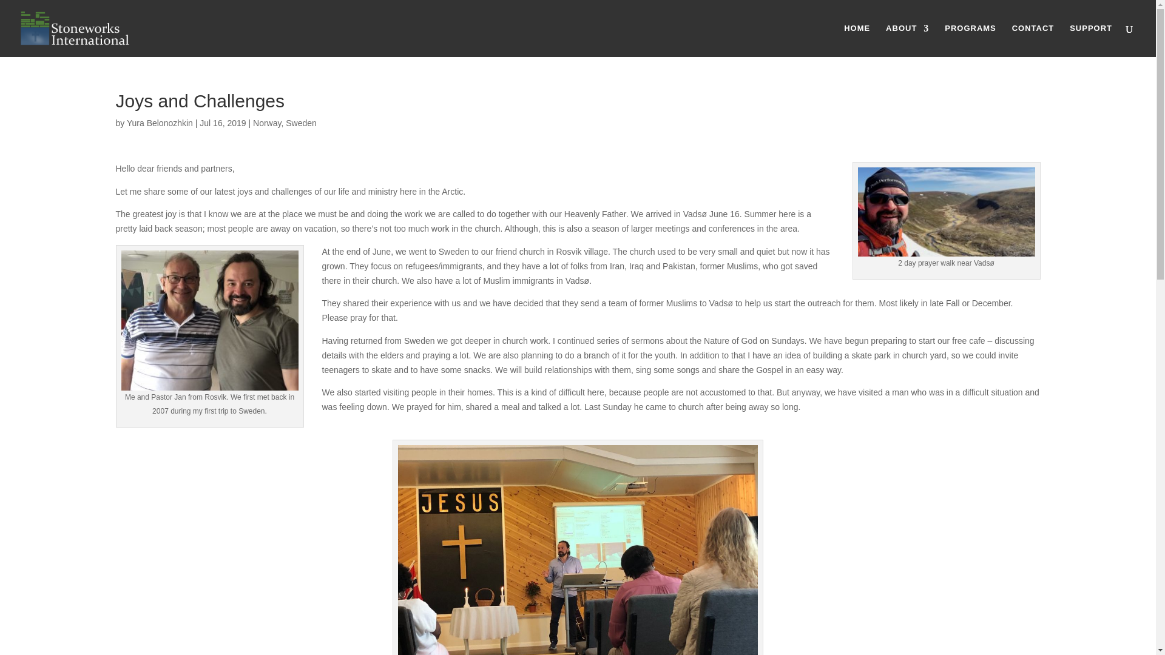 Image resolution: width=1165 pixels, height=655 pixels. Describe the element at coordinates (1033, 40) in the screenshot. I see `CONTACT` at that location.